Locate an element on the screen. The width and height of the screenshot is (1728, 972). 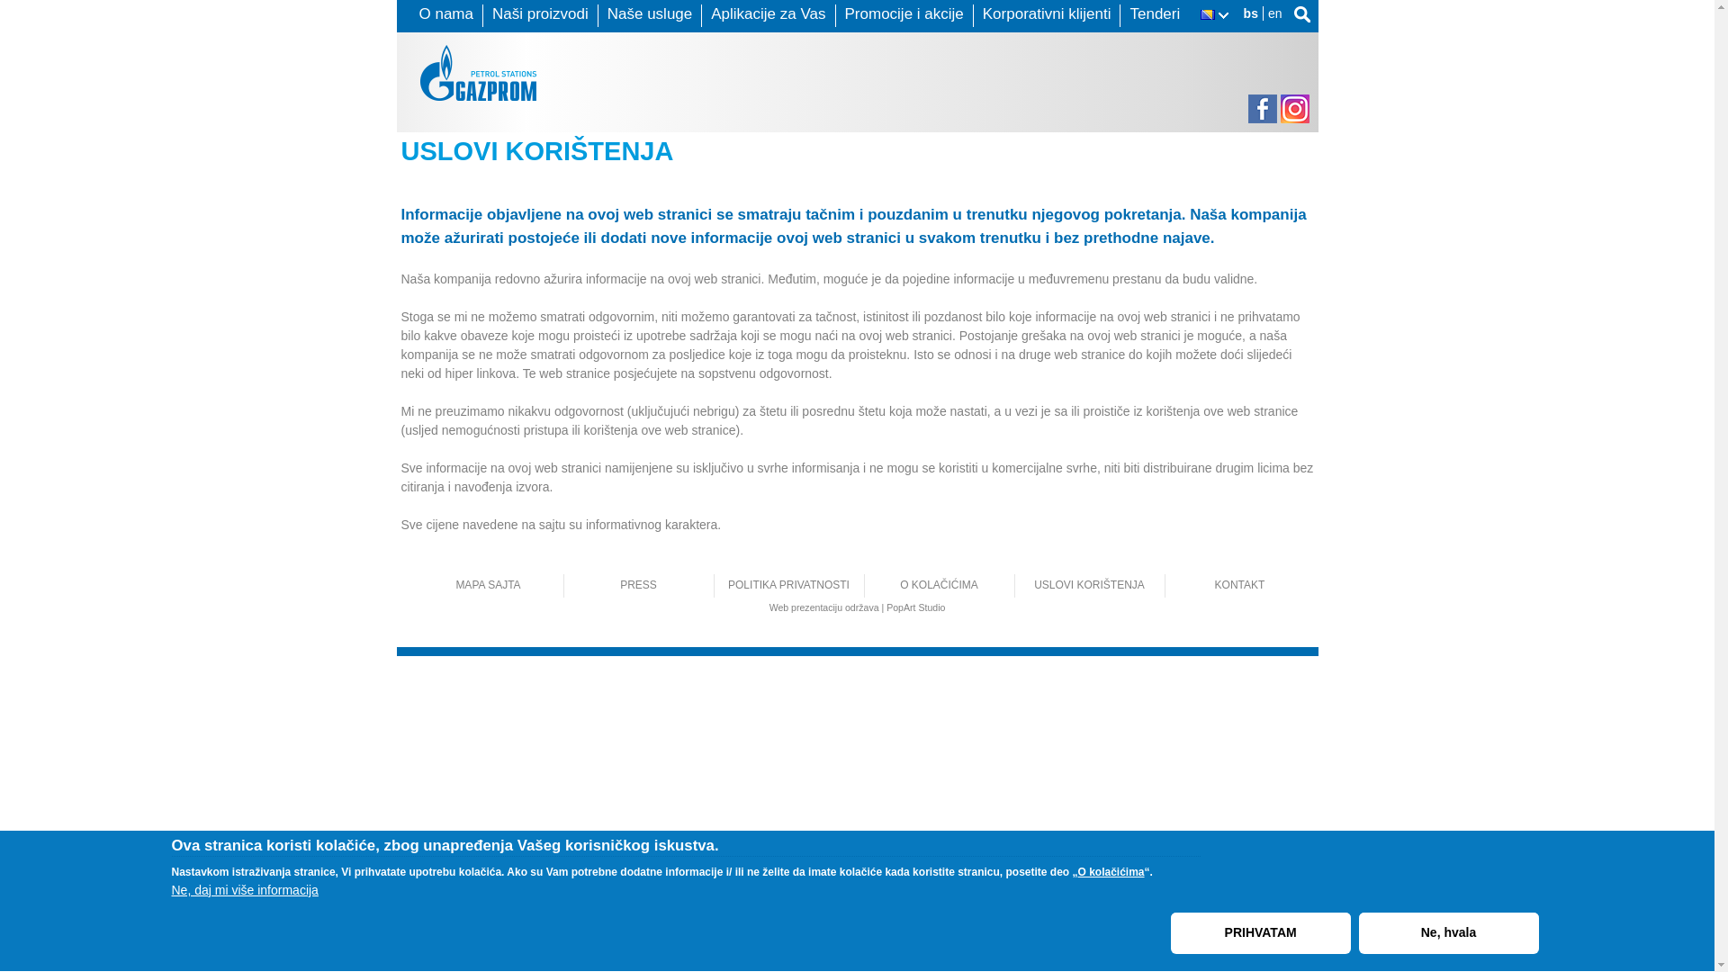
PRESS is located at coordinates (639, 585).